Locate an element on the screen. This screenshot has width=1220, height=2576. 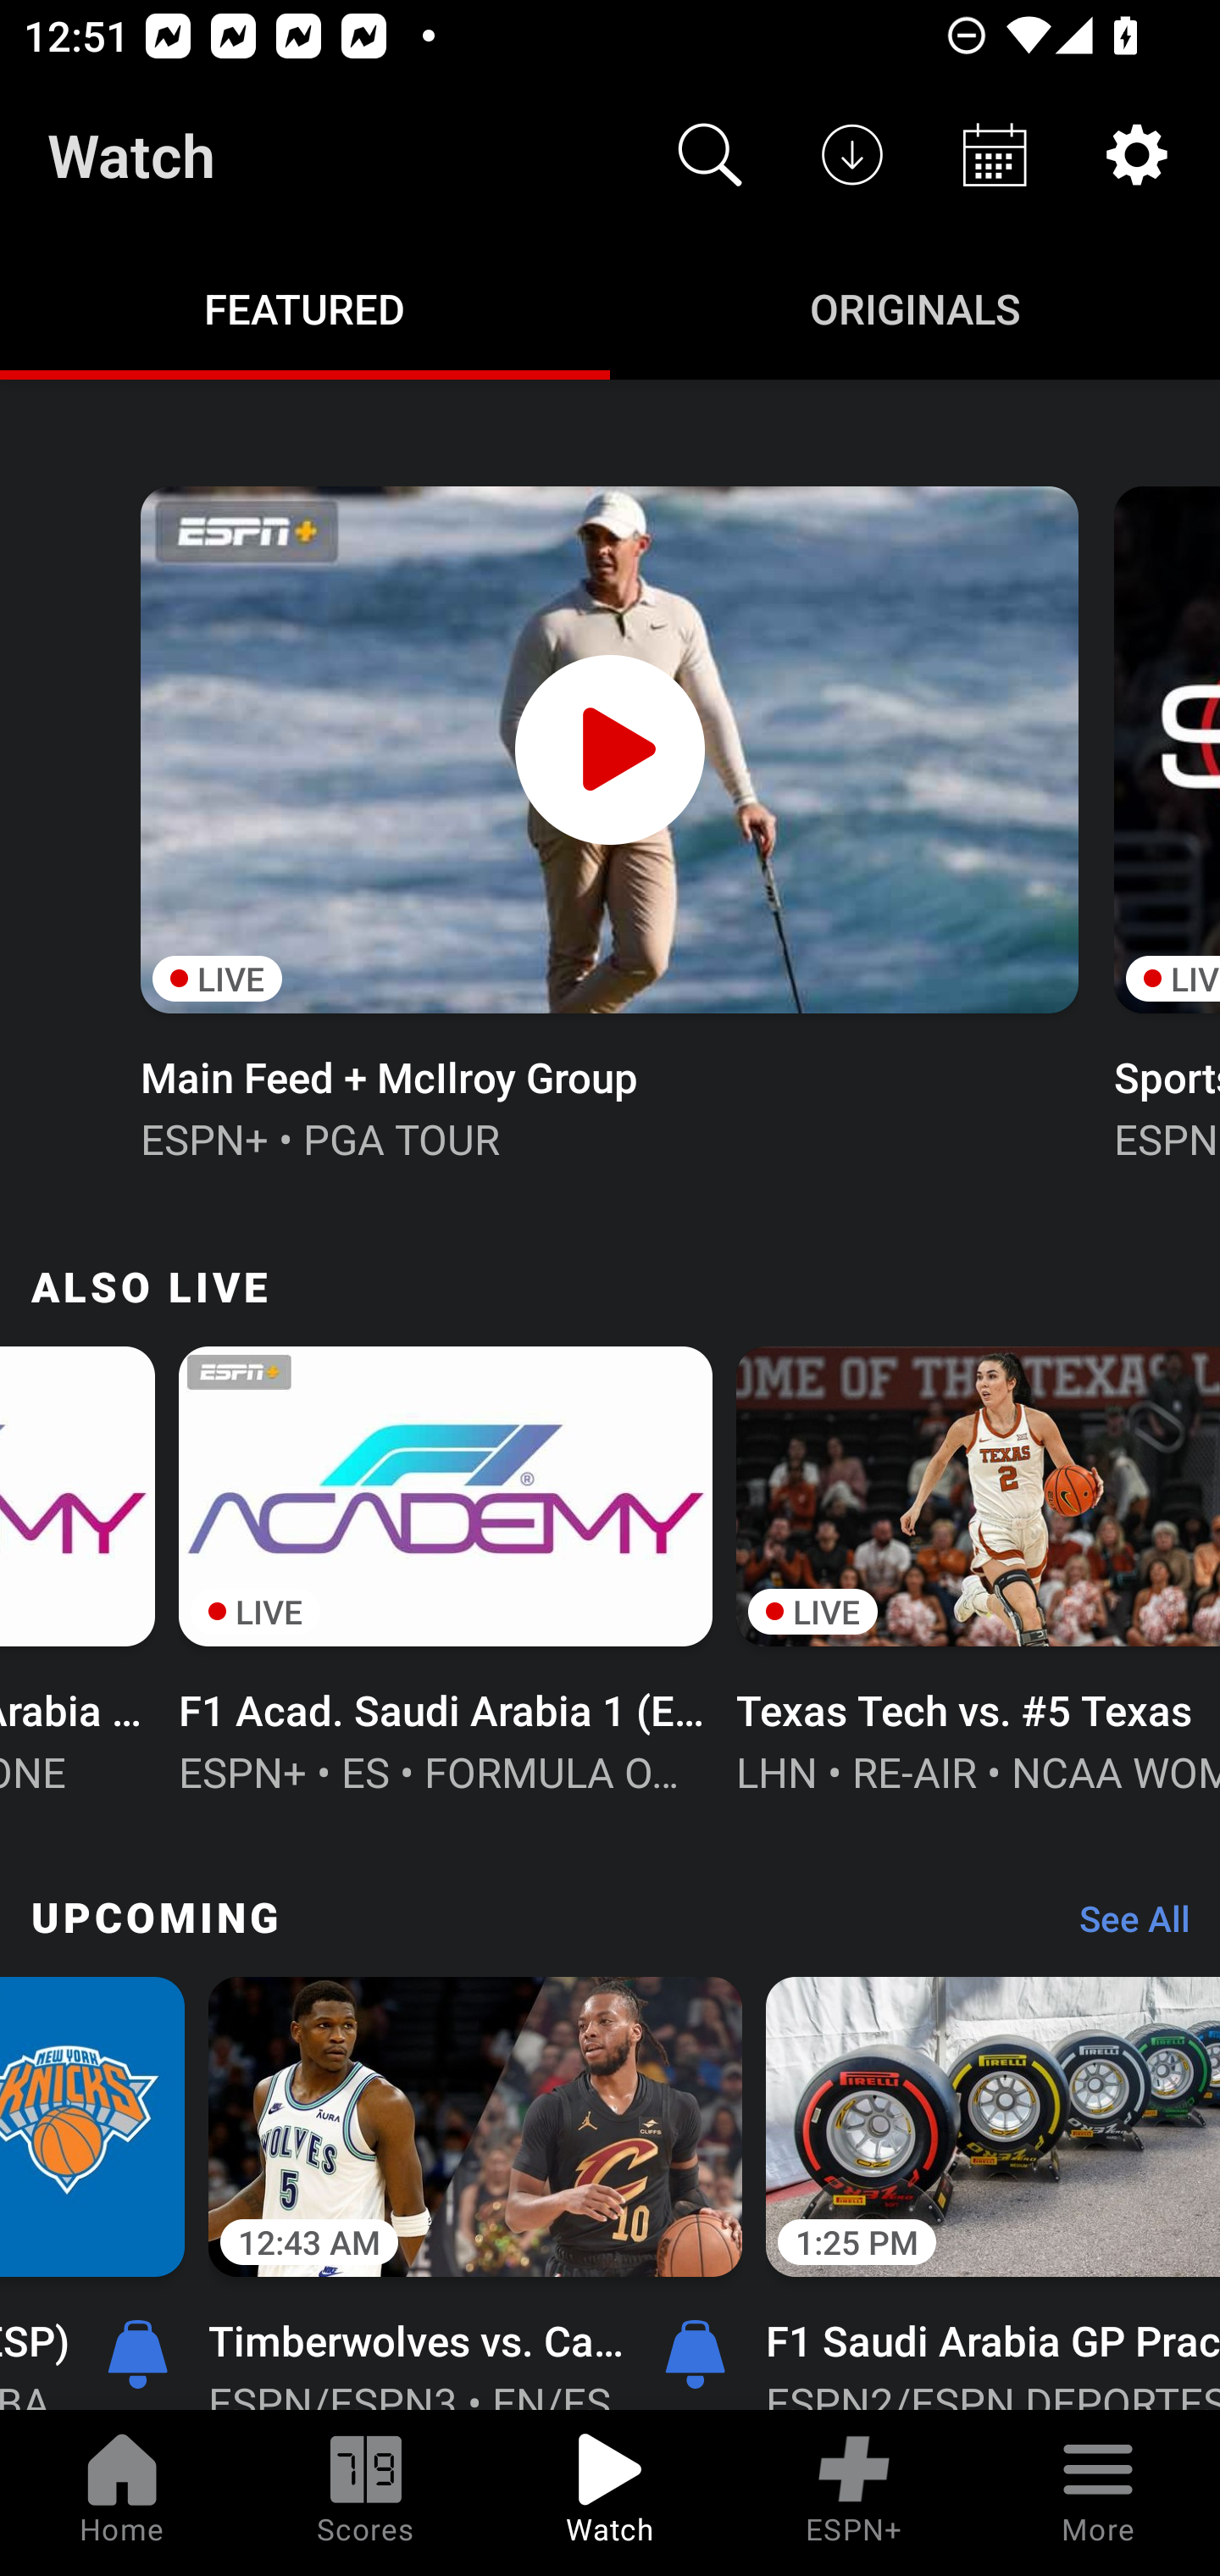
ESPN+ is located at coordinates (854, 2493).